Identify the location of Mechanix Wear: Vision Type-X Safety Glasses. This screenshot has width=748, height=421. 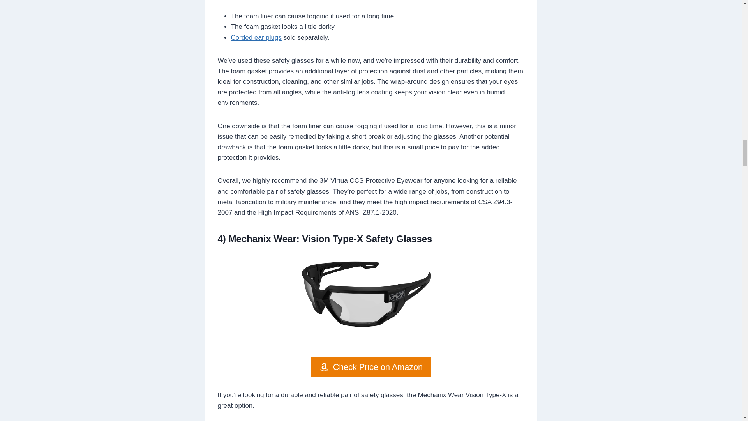
(330, 239).